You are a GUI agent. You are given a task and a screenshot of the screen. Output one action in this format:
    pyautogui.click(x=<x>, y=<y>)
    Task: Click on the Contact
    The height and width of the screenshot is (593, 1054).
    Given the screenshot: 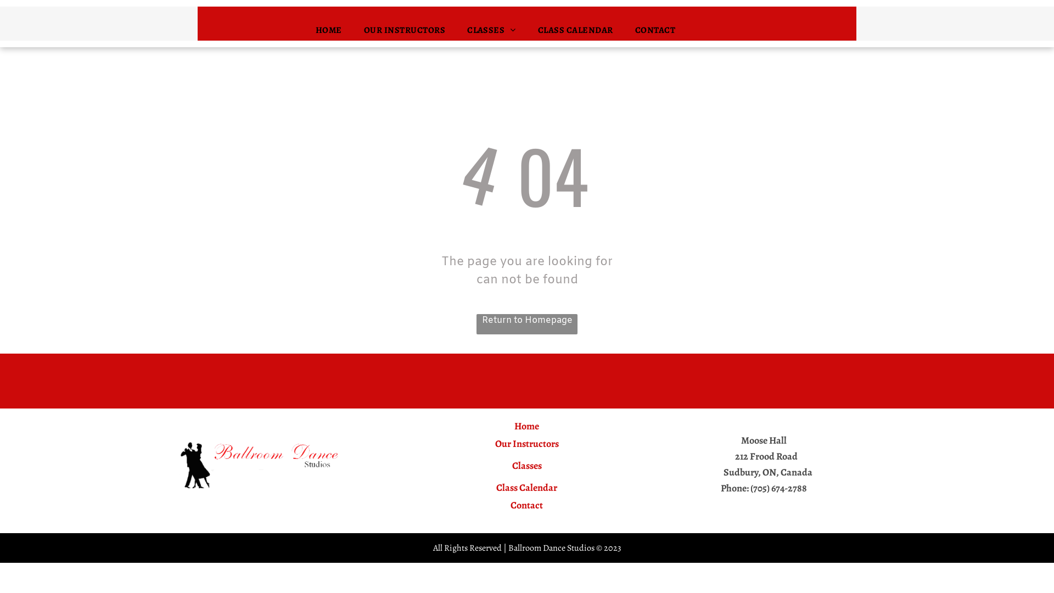 What is the action you would take?
    pyautogui.click(x=527, y=505)
    